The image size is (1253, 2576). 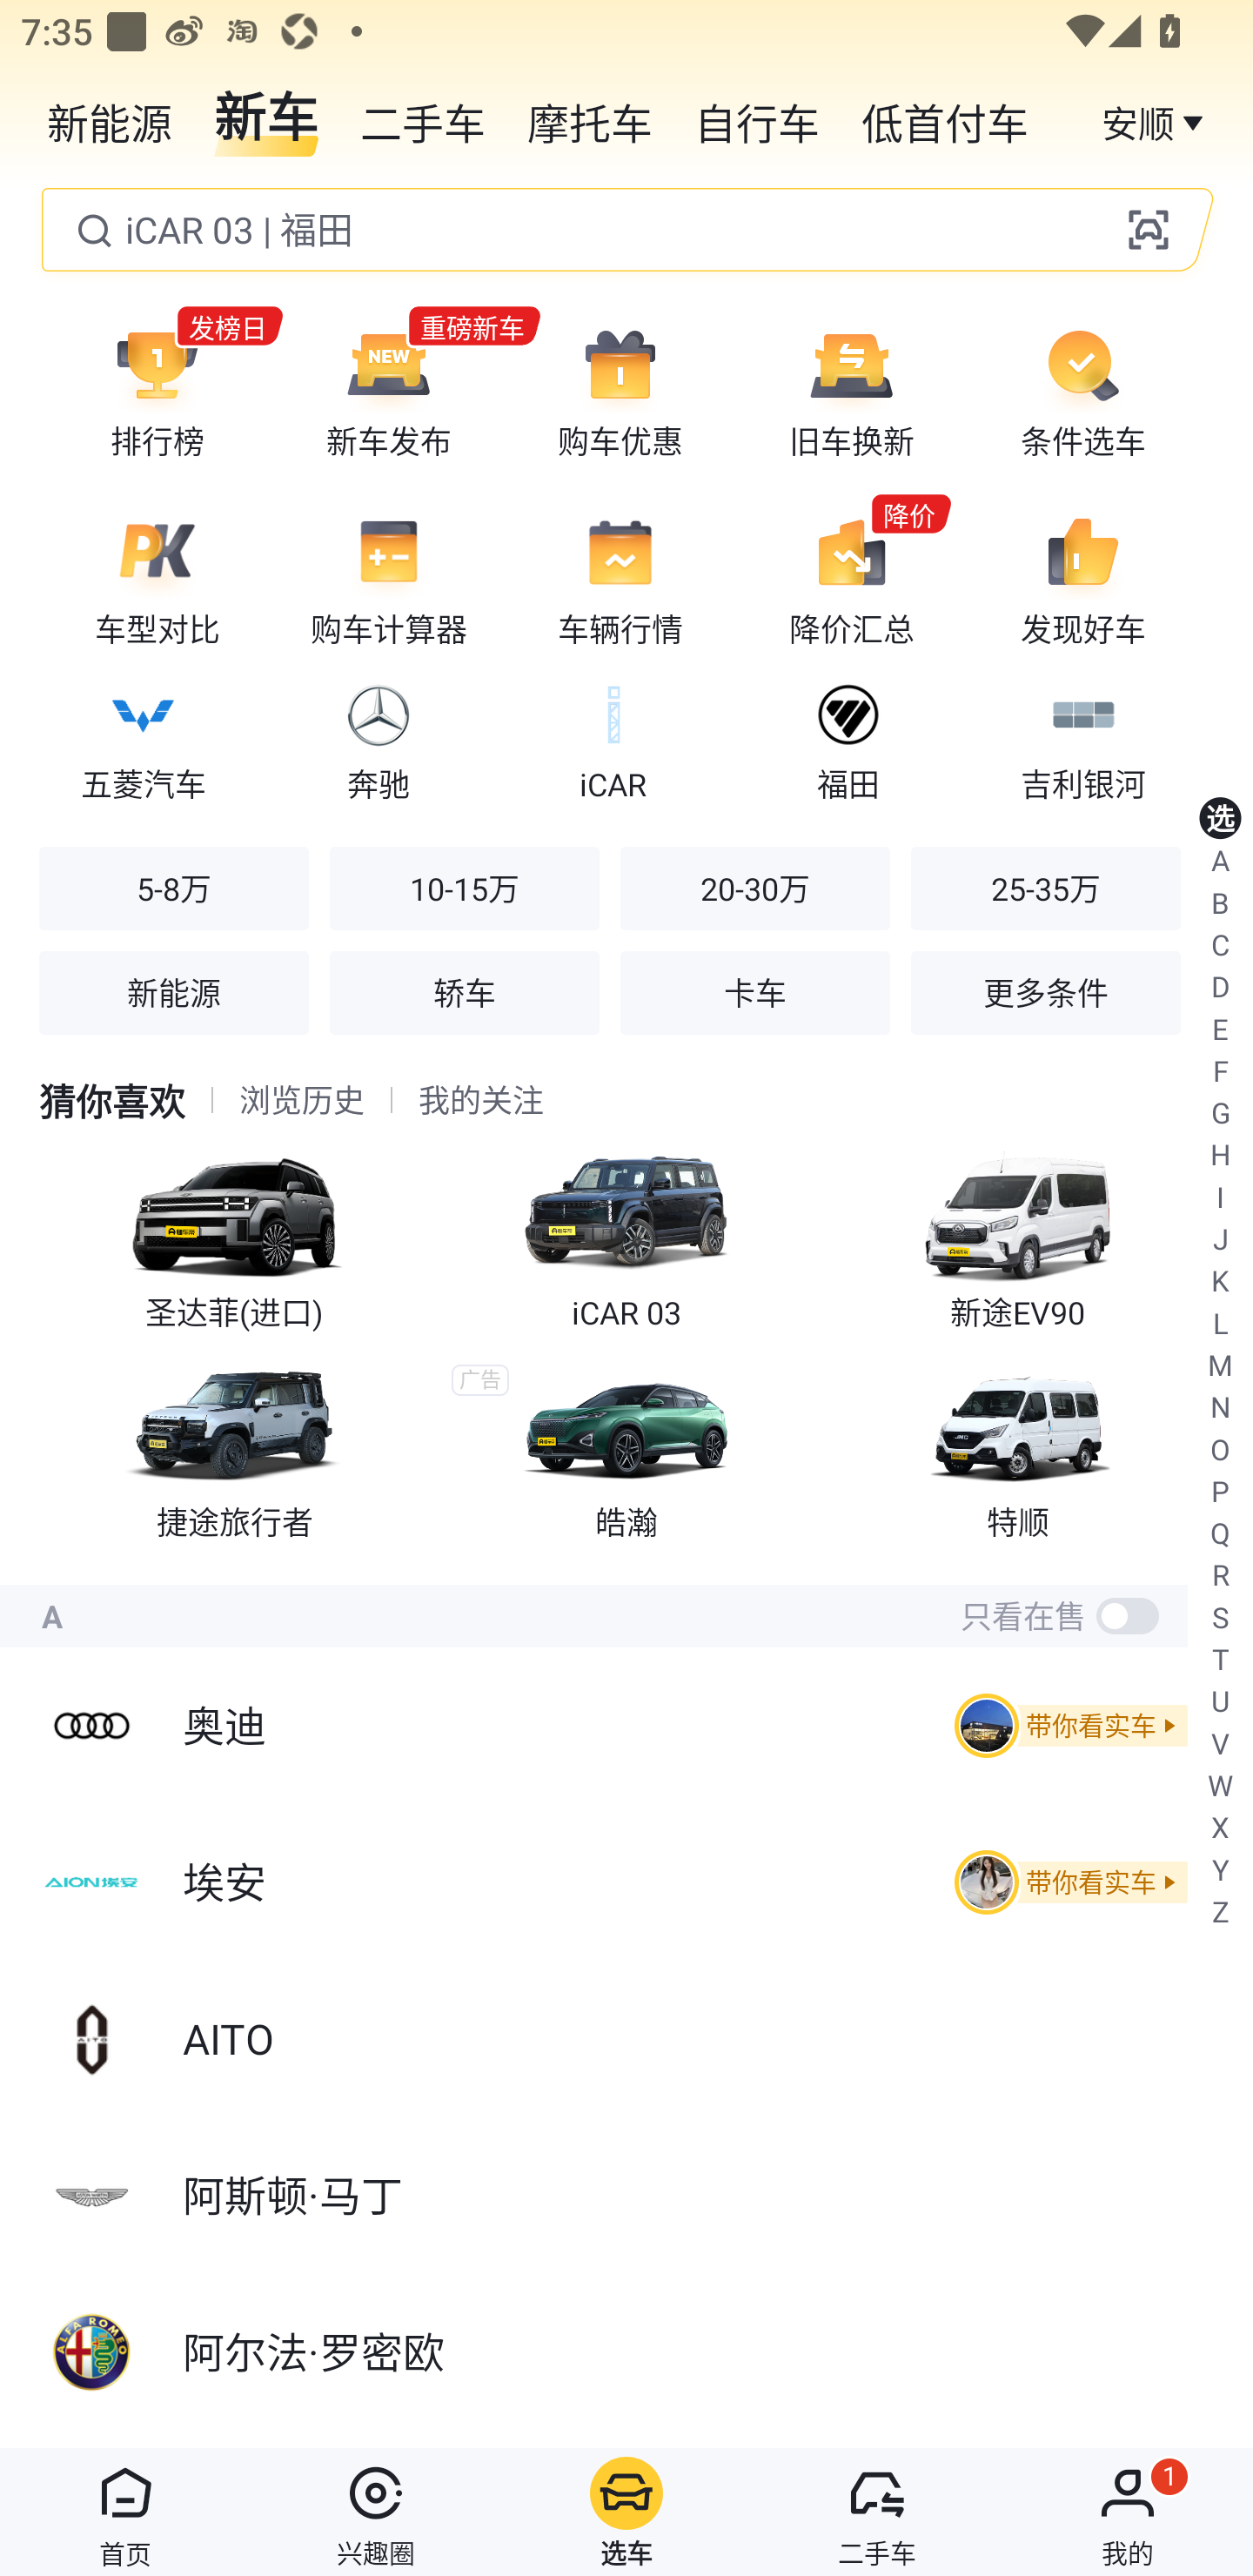 What do you see at coordinates (757, 120) in the screenshot?
I see `自行车` at bounding box center [757, 120].